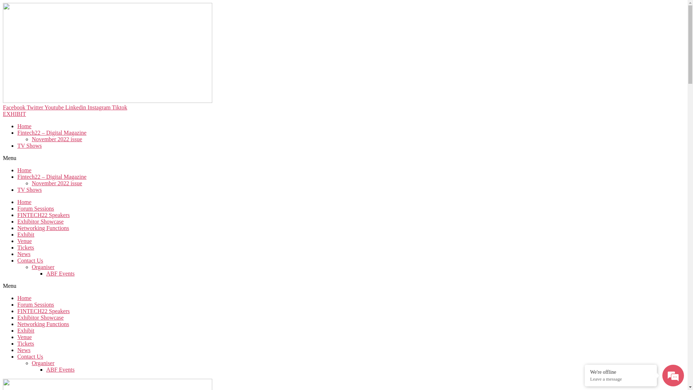 The image size is (693, 390). I want to click on Forum Sessions, so click(36, 305).